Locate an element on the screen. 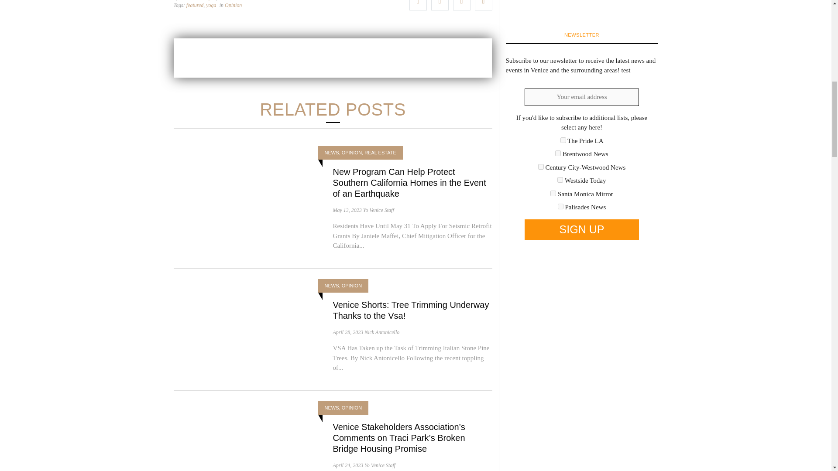 The height and width of the screenshot is (471, 838). a3d1b6d535 is located at coordinates (560, 180).